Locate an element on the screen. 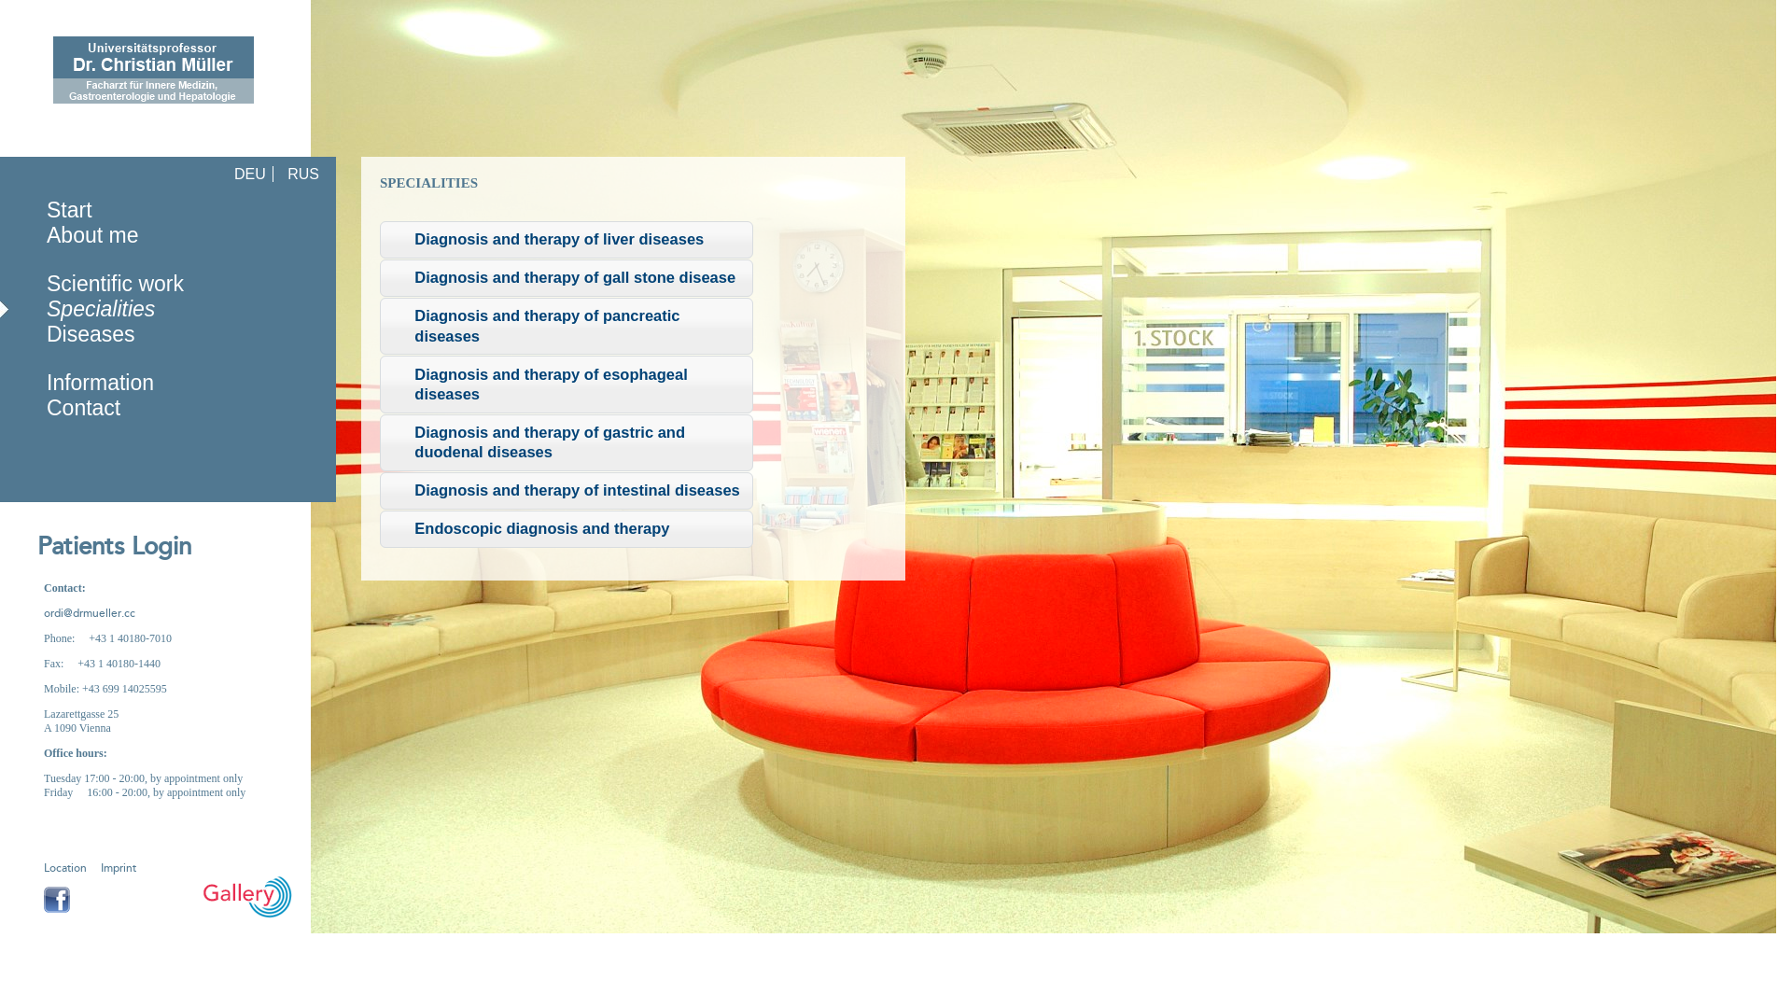 The image size is (1792, 1008). Diagnosis and therapy of gastric and duodenal diseases is located at coordinates (567, 442).